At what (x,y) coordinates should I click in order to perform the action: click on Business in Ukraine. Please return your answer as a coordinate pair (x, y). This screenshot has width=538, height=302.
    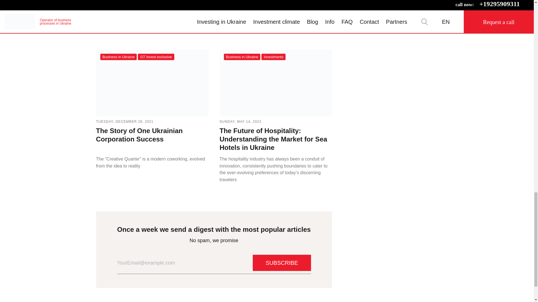
    Looking at the image, I should click on (242, 57).